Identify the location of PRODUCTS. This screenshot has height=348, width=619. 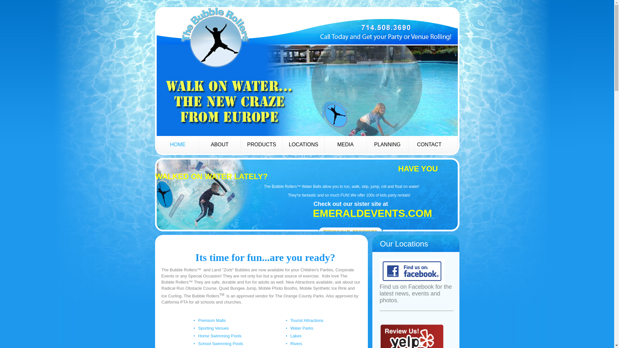
(261, 145).